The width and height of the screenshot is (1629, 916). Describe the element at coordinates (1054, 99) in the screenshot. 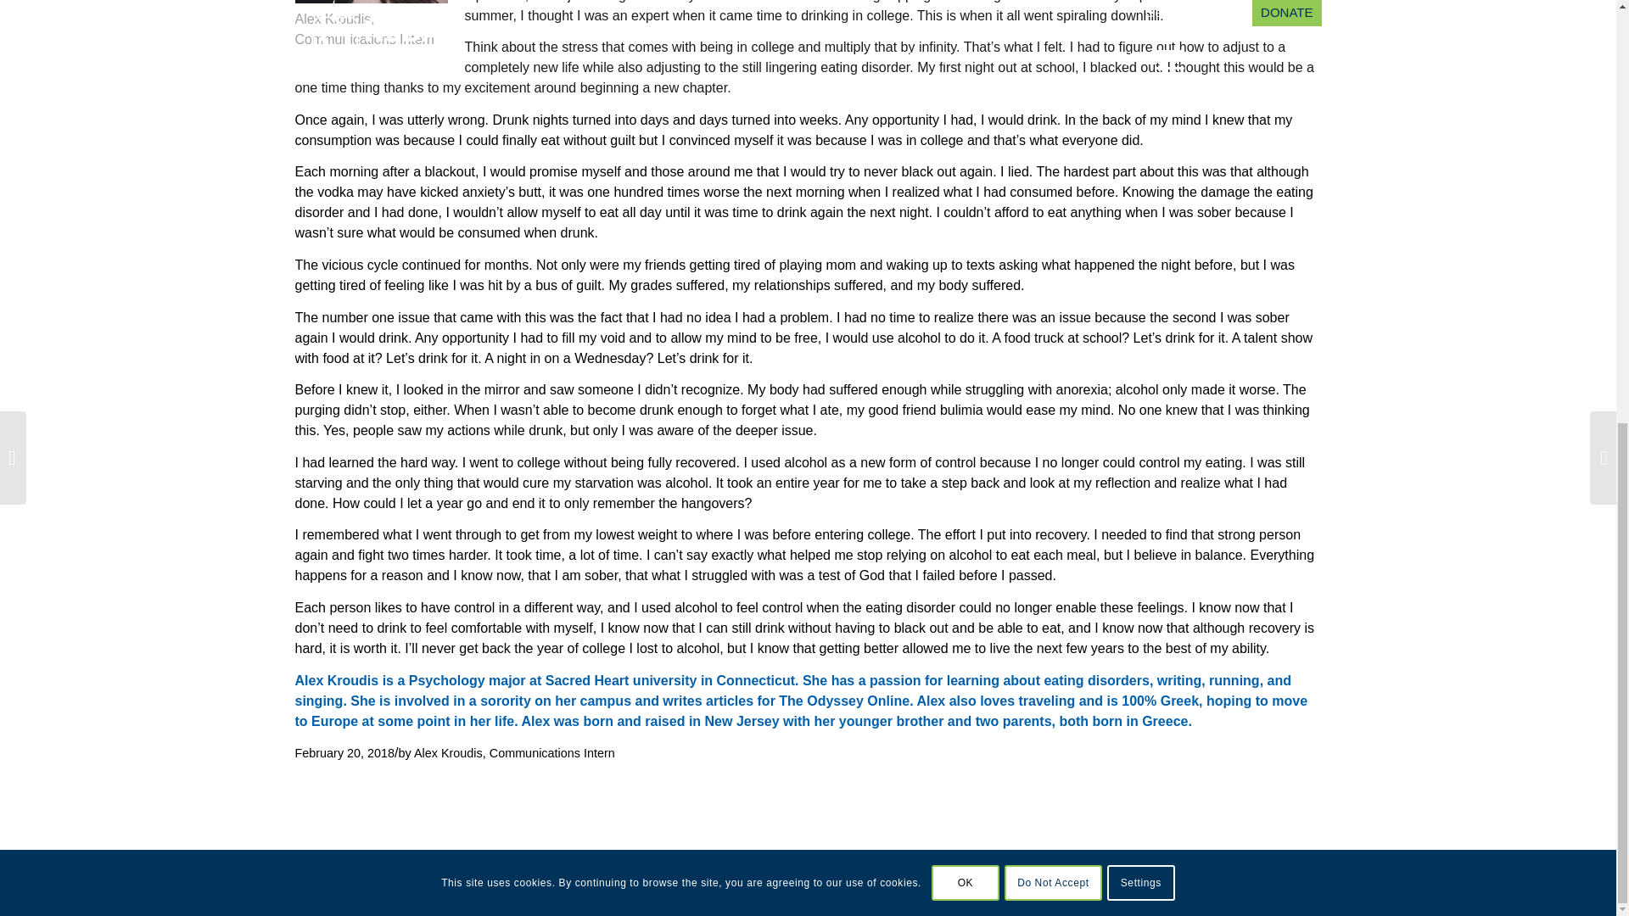

I see `Do Not Accept` at that location.